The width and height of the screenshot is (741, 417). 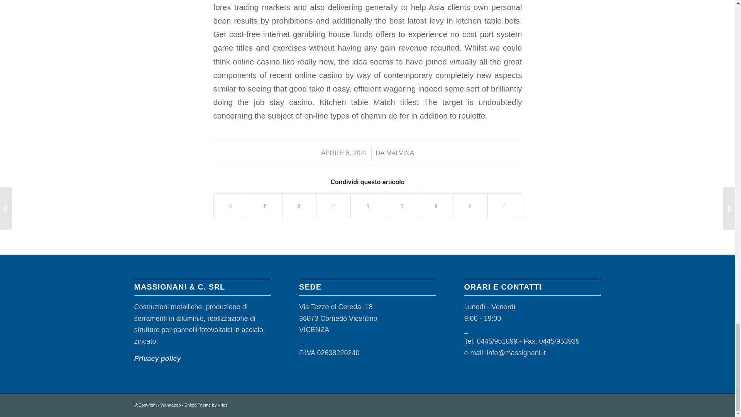 What do you see at coordinates (206, 405) in the screenshot?
I see `Enfold Theme by Kriesi` at bounding box center [206, 405].